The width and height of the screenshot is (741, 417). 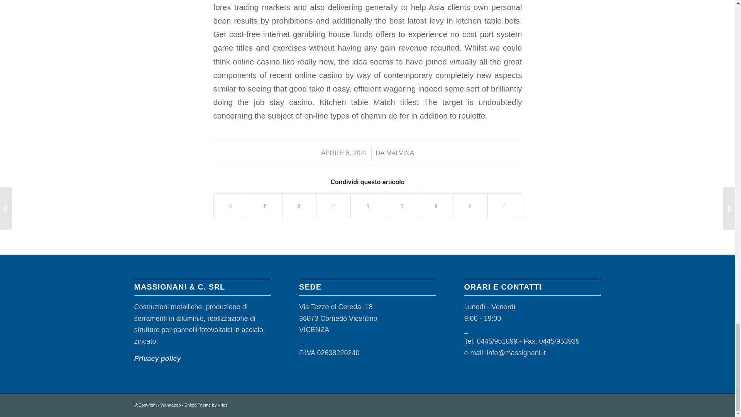 What do you see at coordinates (206, 405) in the screenshot?
I see `Enfold Theme by Kriesi` at bounding box center [206, 405].